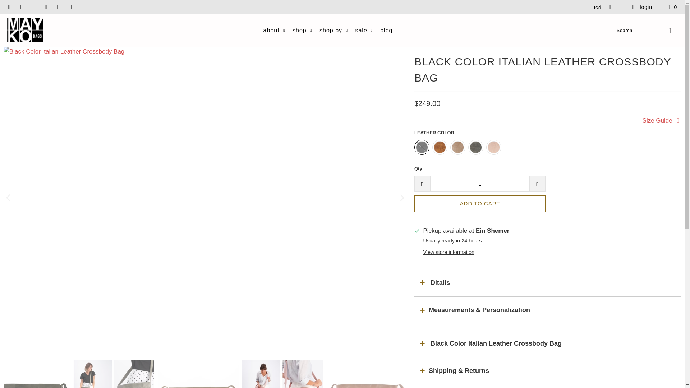  Describe the element at coordinates (642, 7) in the screenshot. I see `My Account ` at that location.